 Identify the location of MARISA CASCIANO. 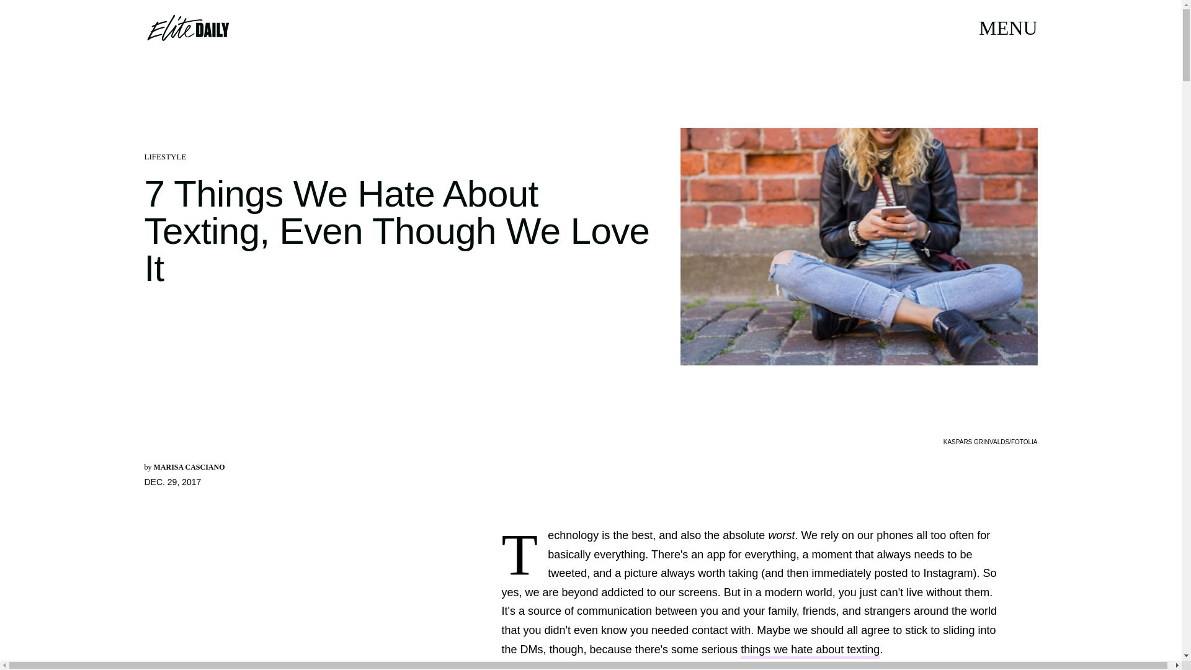
(189, 467).